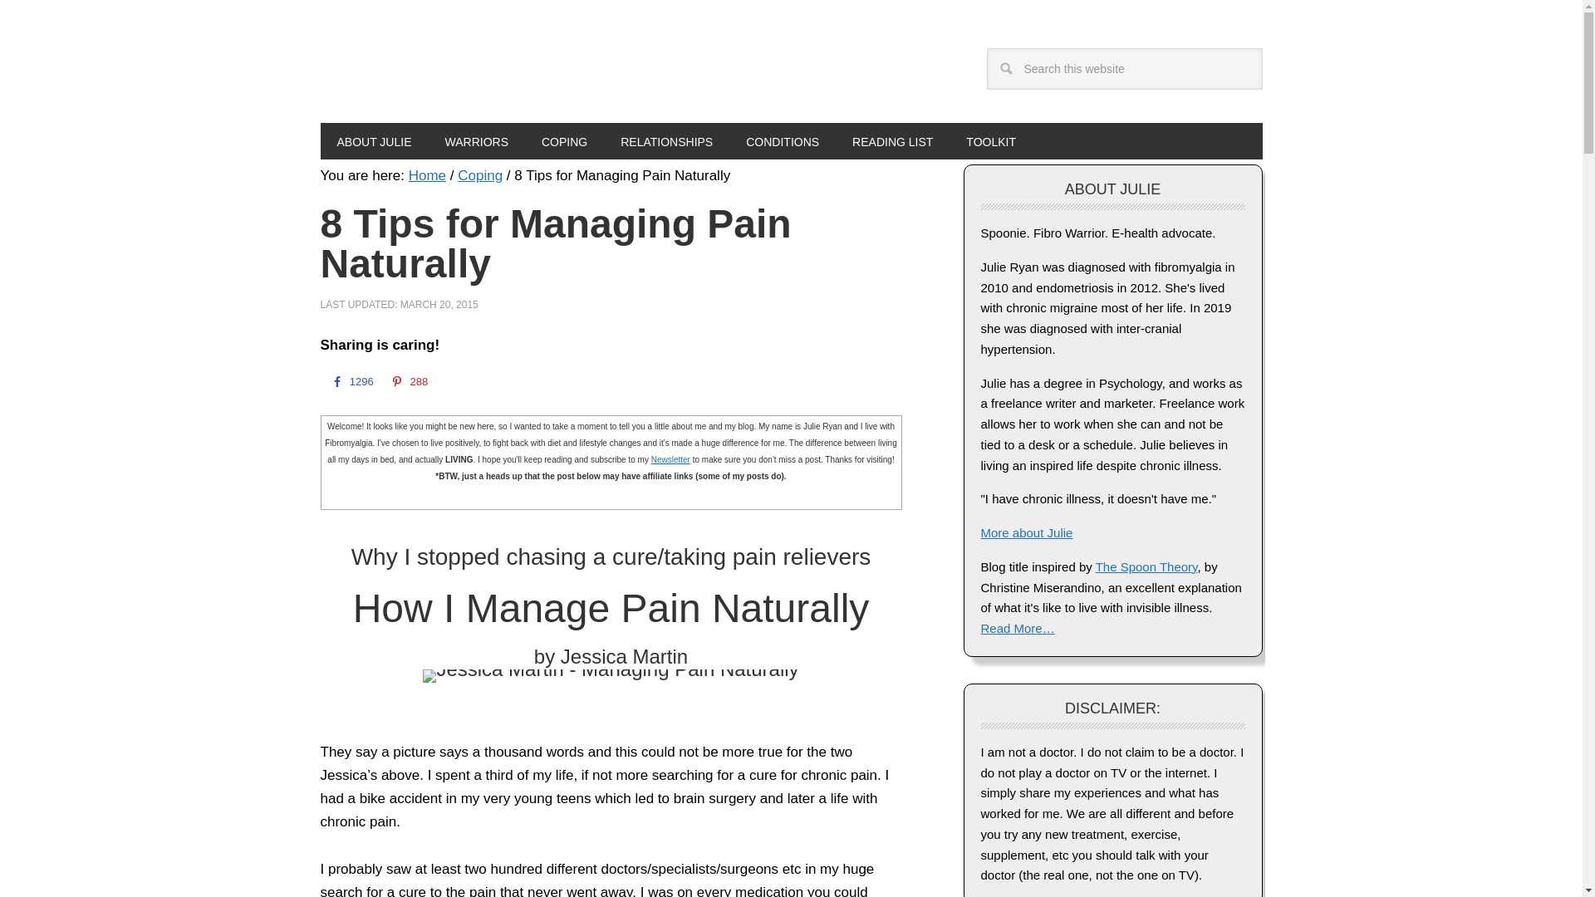 The image size is (1595, 897). Describe the element at coordinates (670, 459) in the screenshot. I see `Newsletter` at that location.